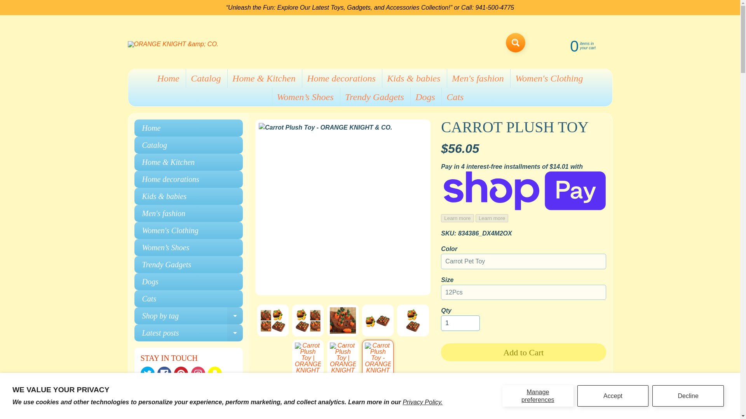 This screenshot has height=419, width=746. What do you see at coordinates (549, 78) in the screenshot?
I see `Accept` at bounding box center [549, 78].